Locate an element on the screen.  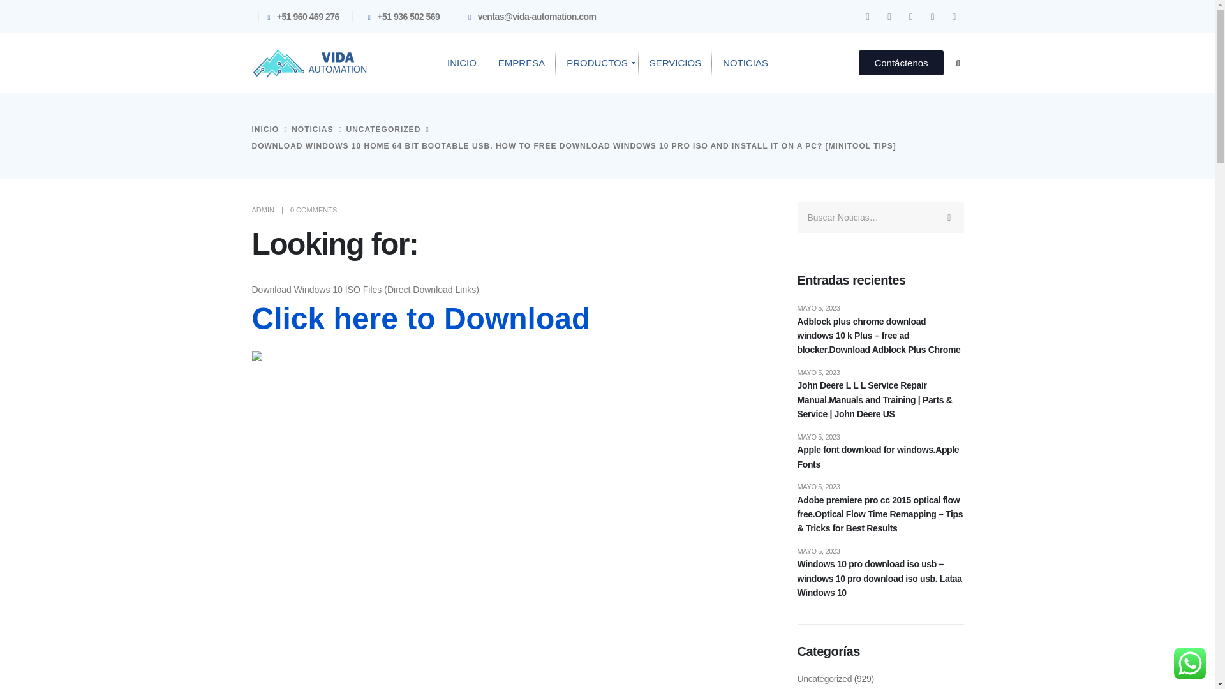
Facebook is located at coordinates (910, 16).